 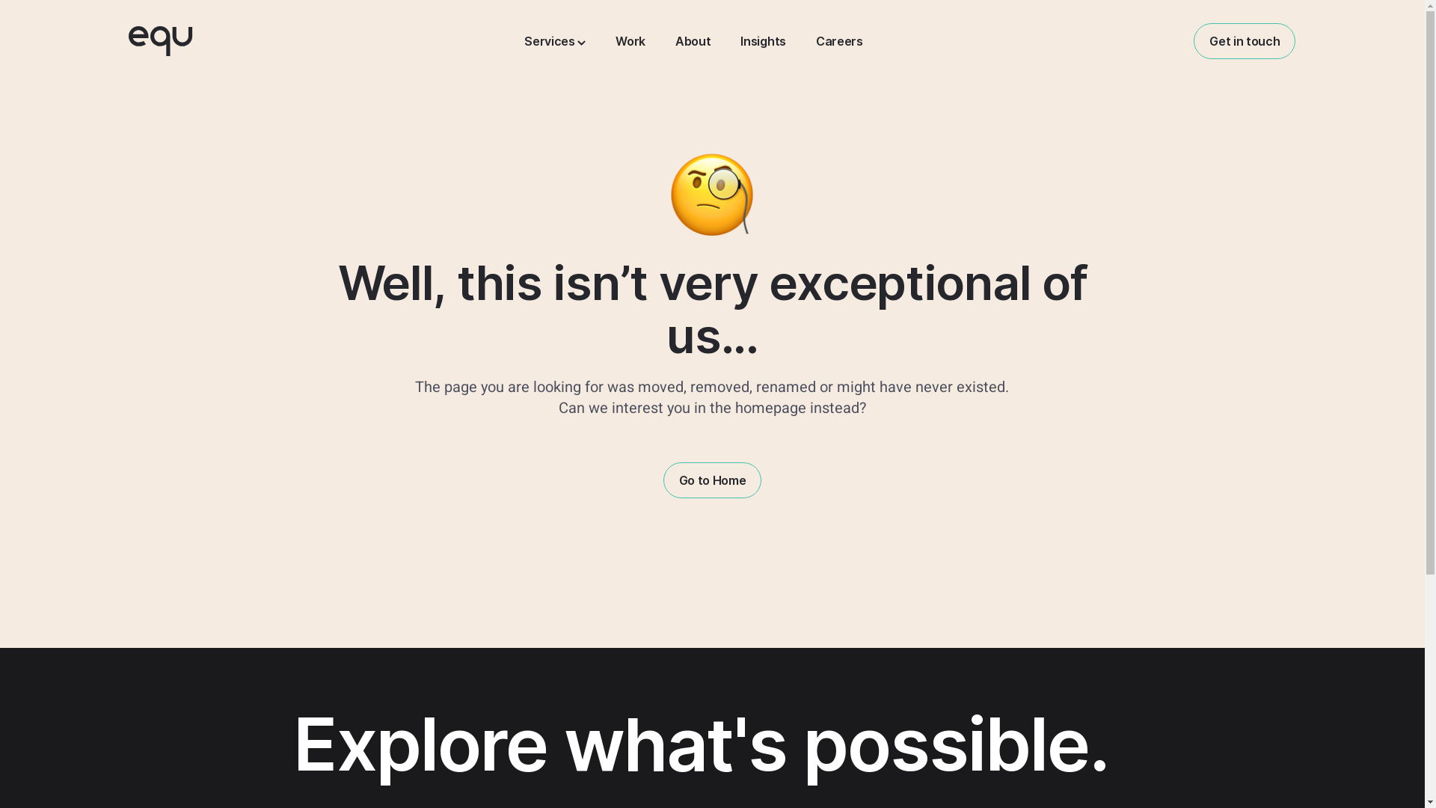 What do you see at coordinates (712, 717) in the screenshot?
I see `Explore what's possible.` at bounding box center [712, 717].